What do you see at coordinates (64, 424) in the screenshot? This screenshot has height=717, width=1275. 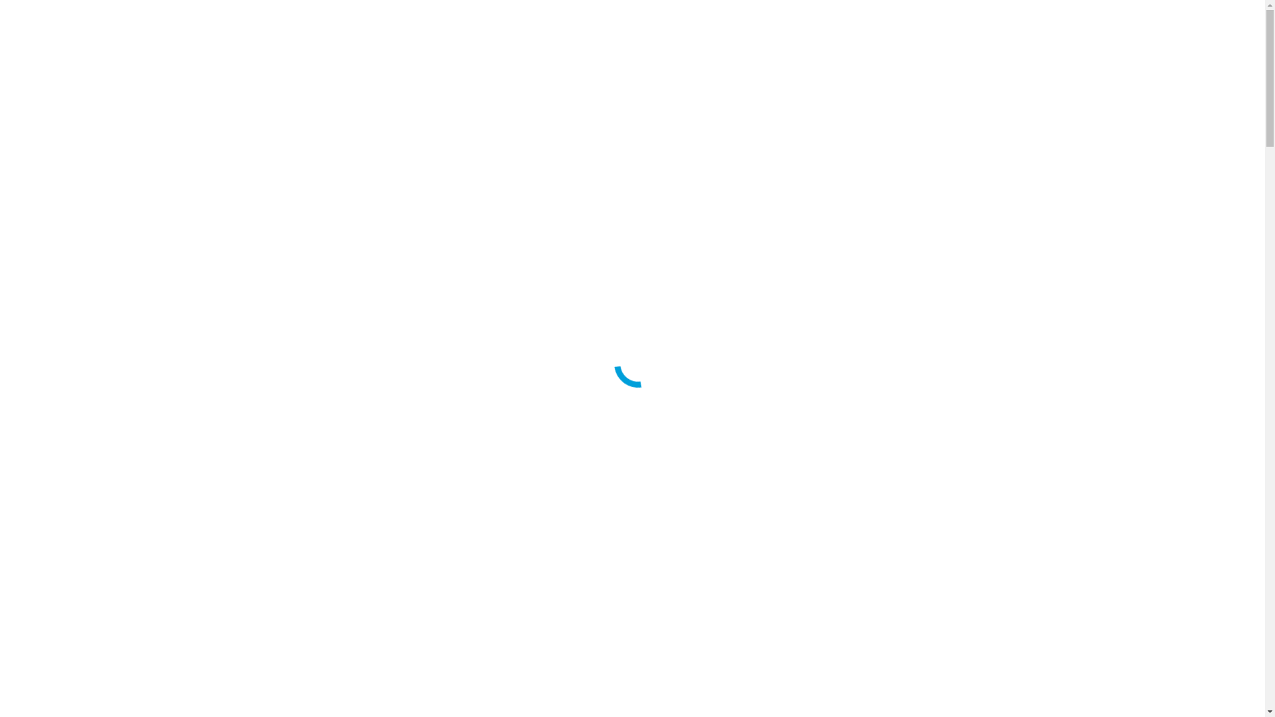 I see `Search form` at bounding box center [64, 424].